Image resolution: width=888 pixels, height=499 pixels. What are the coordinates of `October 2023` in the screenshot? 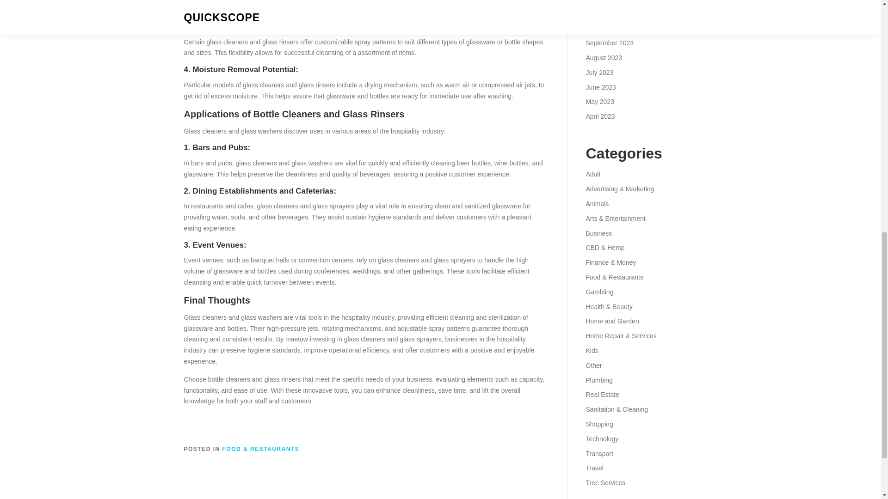 It's located at (605, 28).